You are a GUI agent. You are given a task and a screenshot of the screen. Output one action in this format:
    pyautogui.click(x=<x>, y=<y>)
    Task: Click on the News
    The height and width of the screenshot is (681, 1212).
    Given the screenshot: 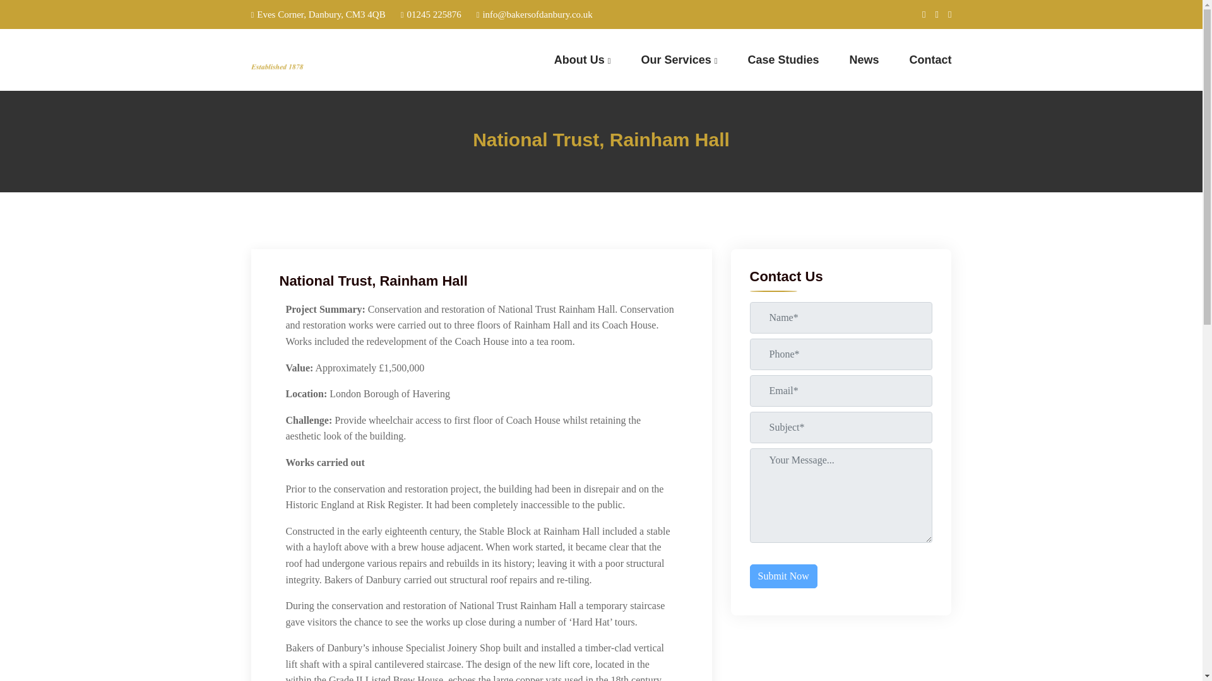 What is the action you would take?
    pyautogui.click(x=864, y=61)
    